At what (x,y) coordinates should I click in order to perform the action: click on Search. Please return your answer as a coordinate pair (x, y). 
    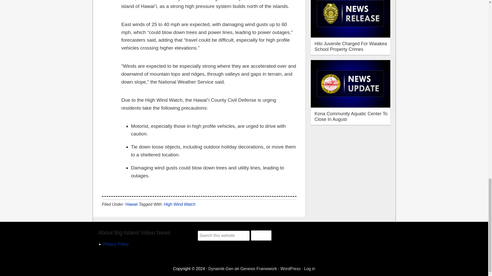
    Looking at the image, I should click on (261, 235).